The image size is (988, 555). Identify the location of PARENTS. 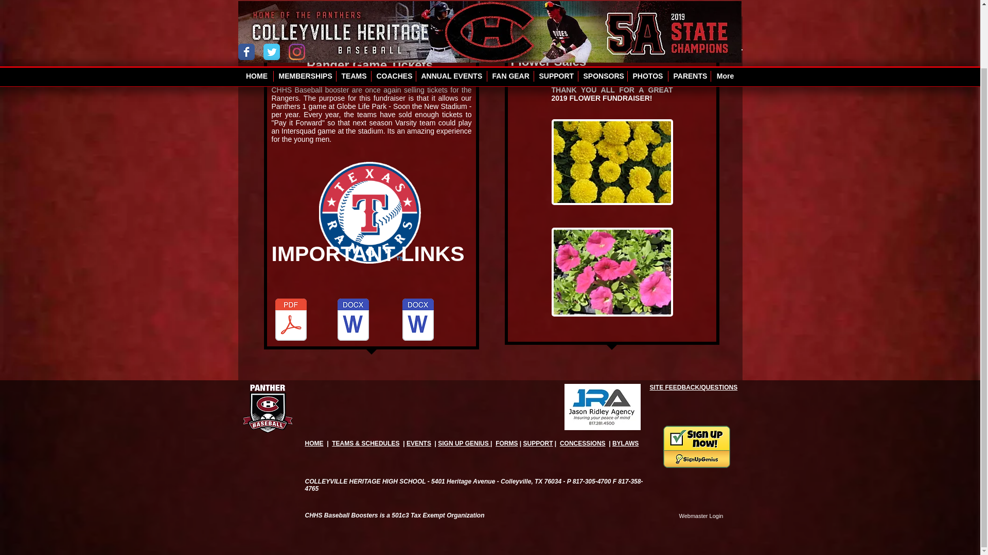
(689, 6).